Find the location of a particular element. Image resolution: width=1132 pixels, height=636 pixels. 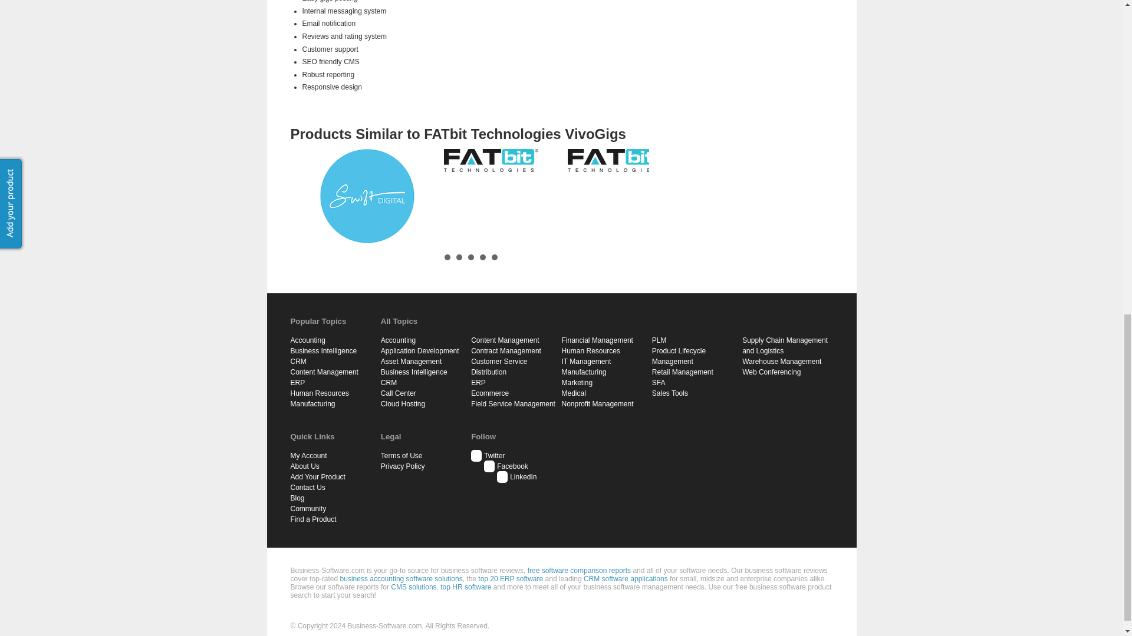

FATbit Technologies Yo!Yumm is located at coordinates (491, 160).